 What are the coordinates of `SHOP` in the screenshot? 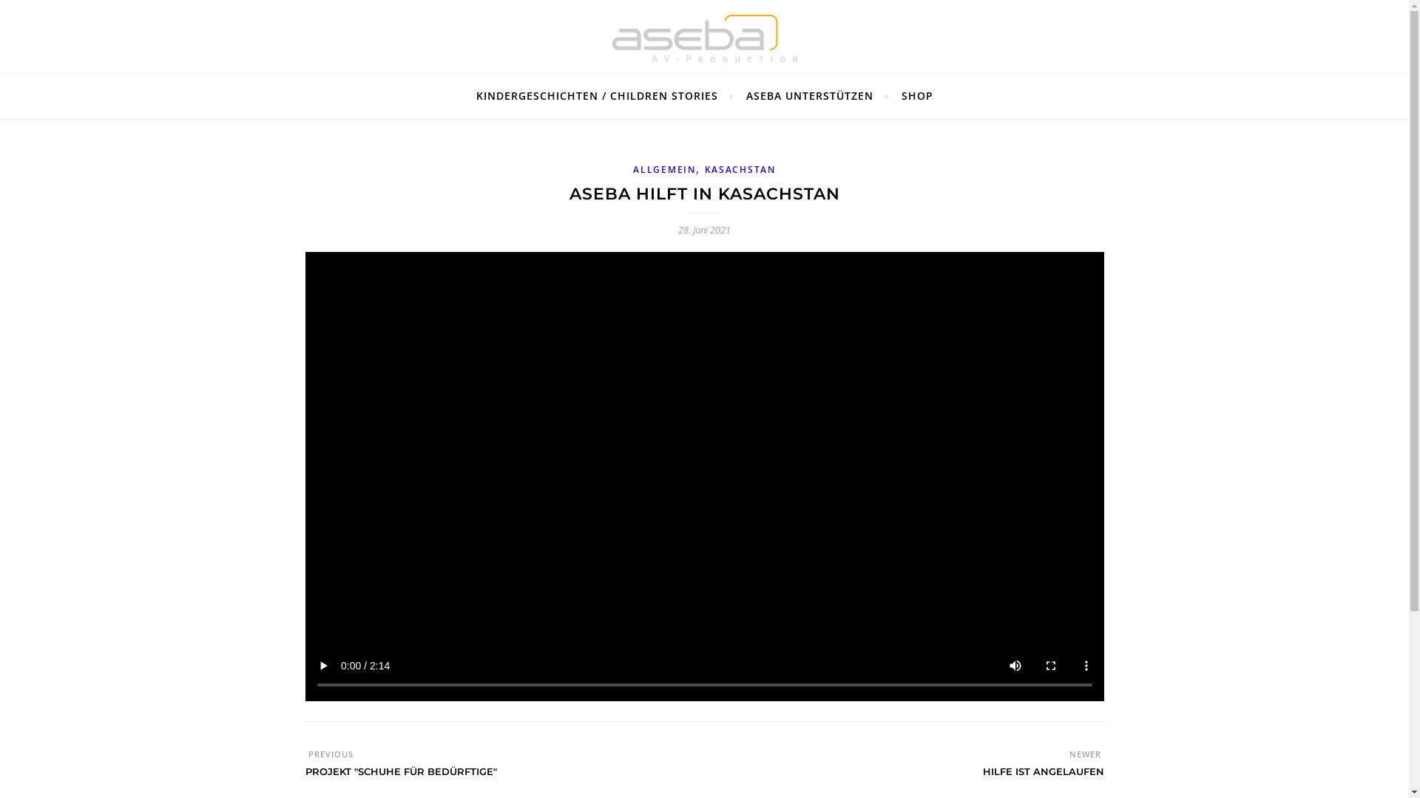 It's located at (911, 96).